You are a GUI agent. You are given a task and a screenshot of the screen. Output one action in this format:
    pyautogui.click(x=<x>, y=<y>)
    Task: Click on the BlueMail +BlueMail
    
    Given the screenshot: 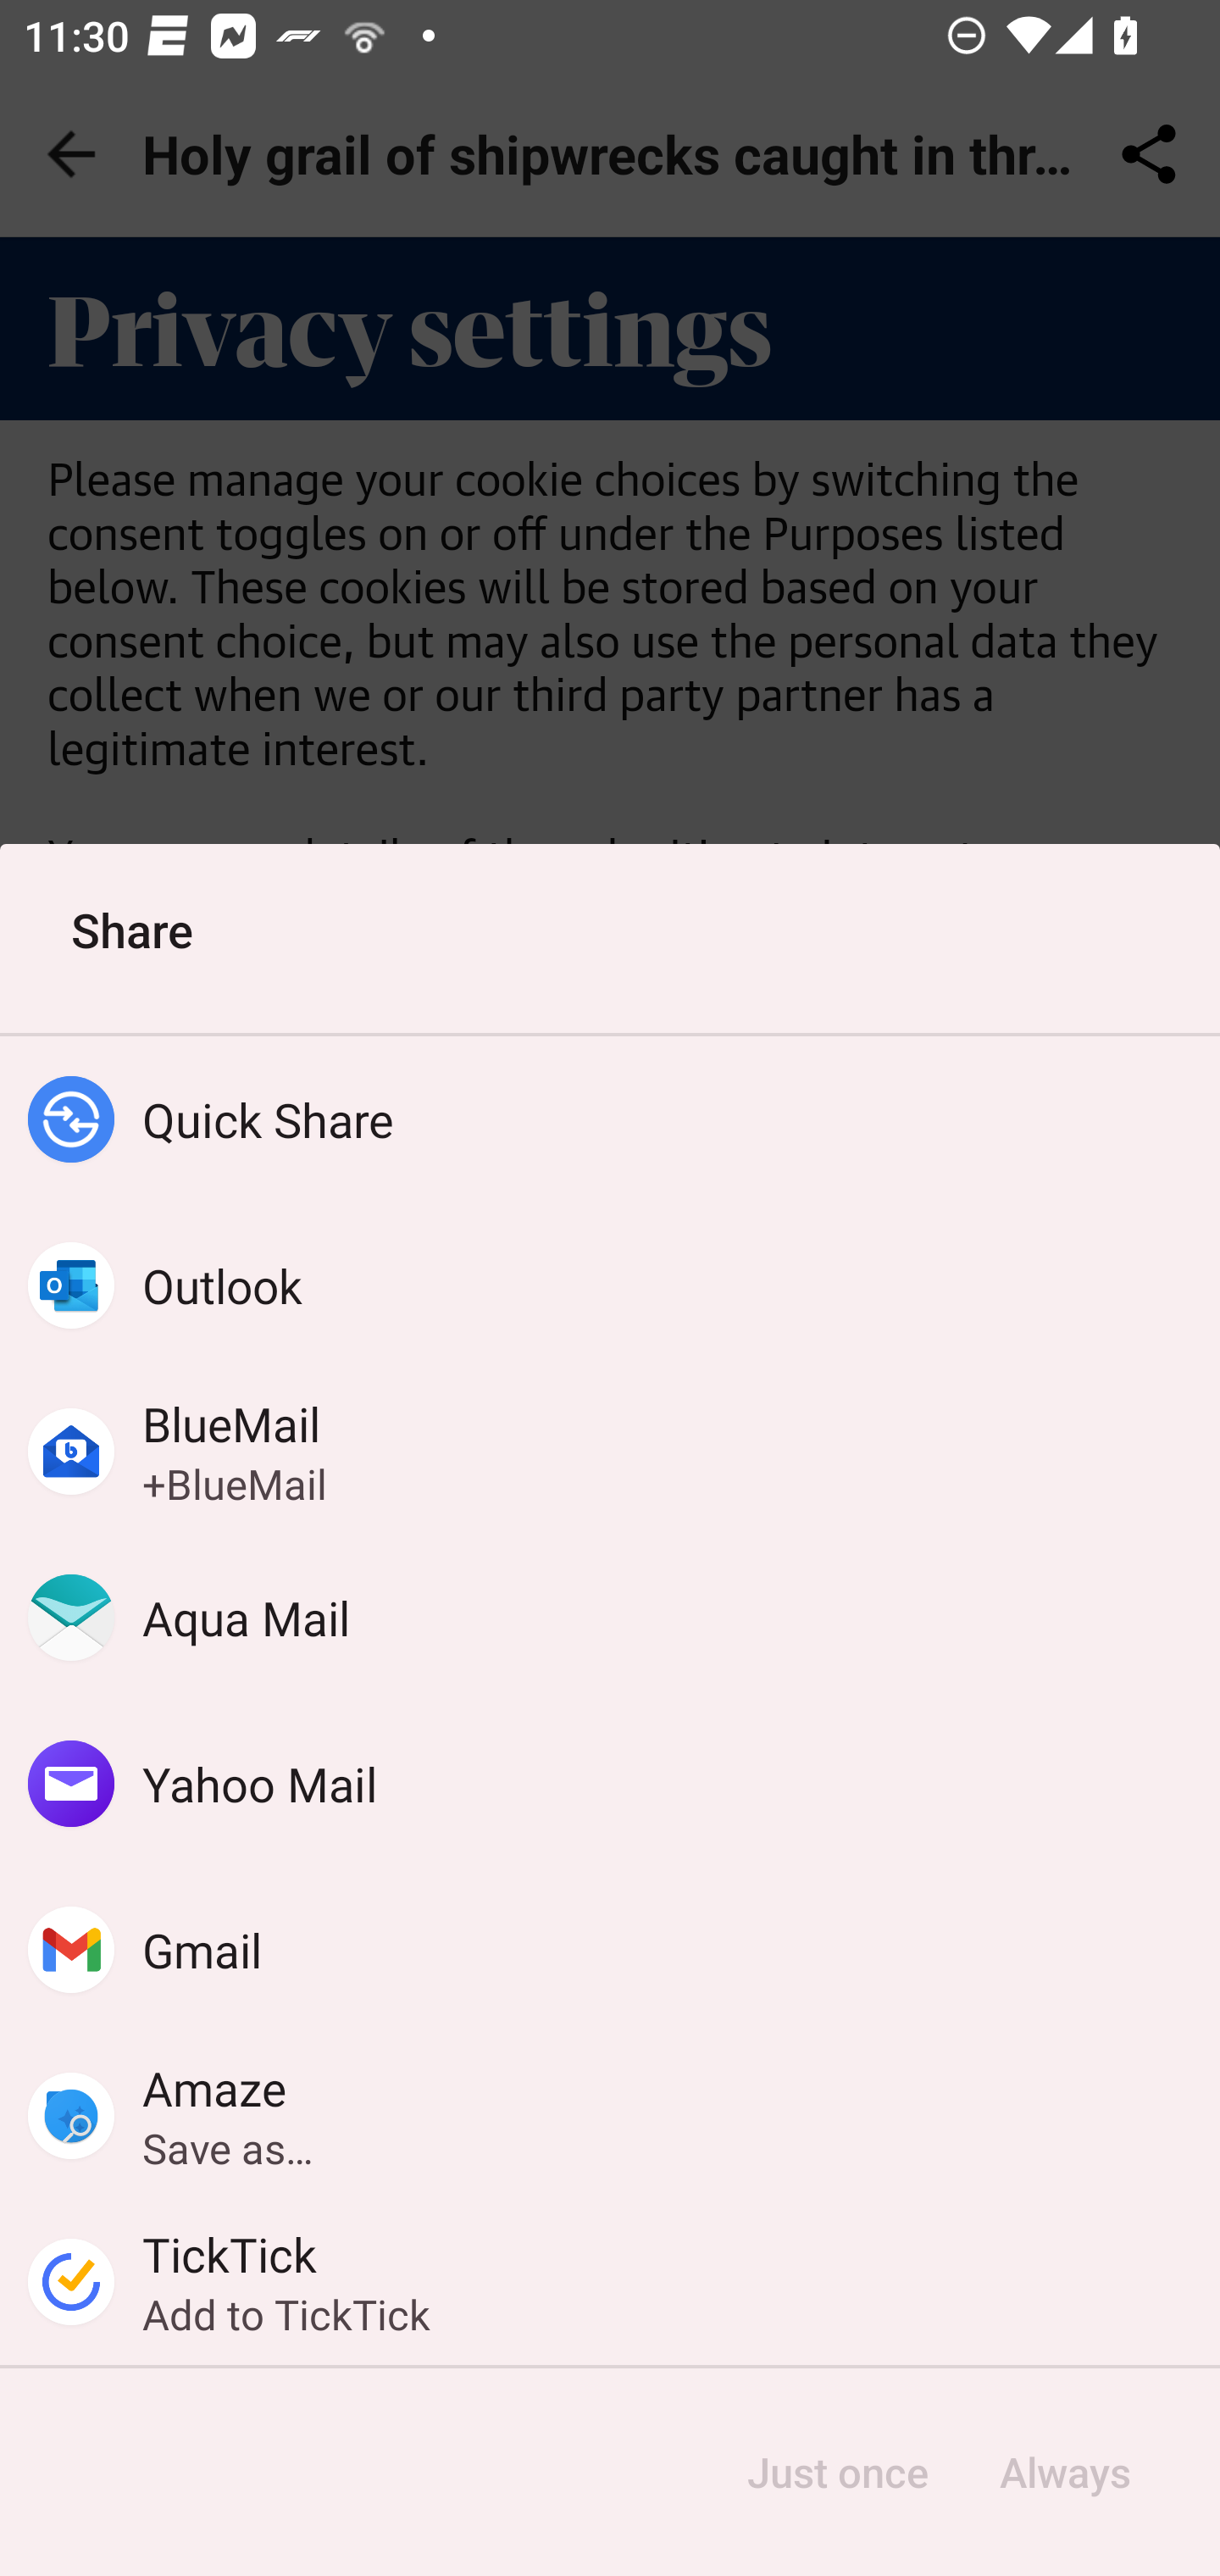 What is the action you would take?
    pyautogui.click(x=610, y=1451)
    